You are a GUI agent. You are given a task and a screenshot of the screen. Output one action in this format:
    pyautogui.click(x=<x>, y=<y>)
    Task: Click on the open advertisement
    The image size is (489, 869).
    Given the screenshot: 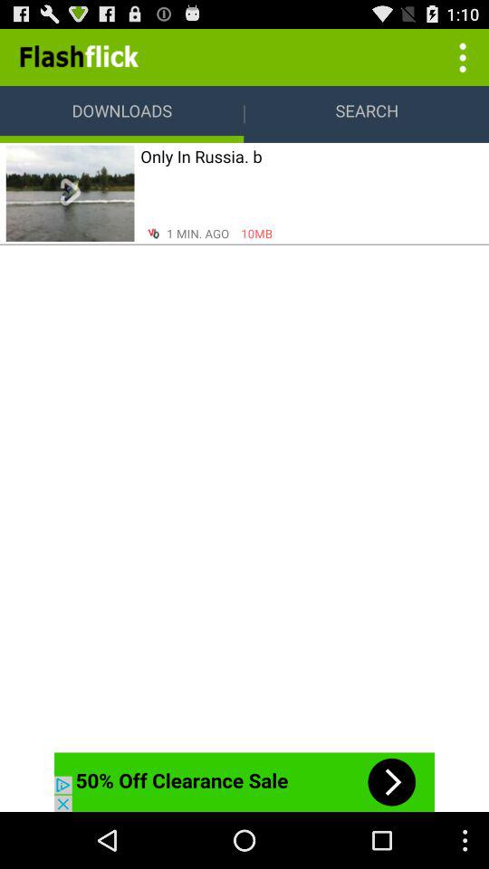 What is the action you would take?
    pyautogui.click(x=244, y=782)
    